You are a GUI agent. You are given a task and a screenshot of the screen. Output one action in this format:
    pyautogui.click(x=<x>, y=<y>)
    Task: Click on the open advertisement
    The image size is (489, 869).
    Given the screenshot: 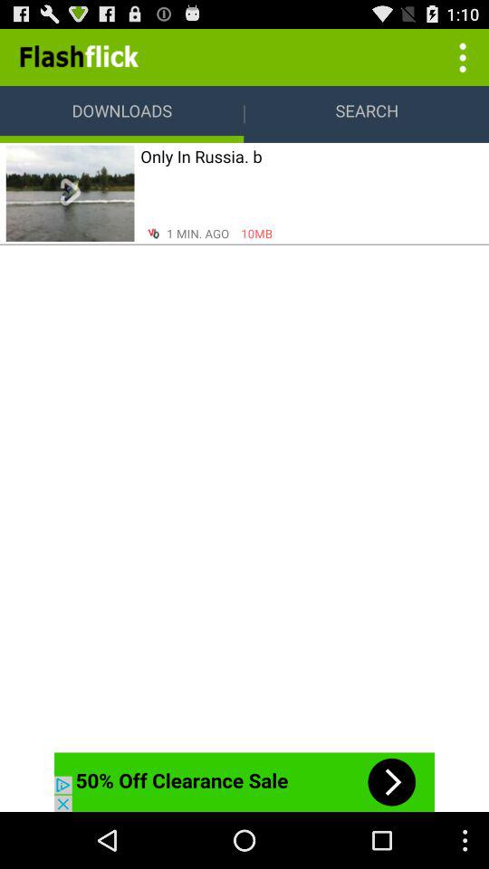 What is the action you would take?
    pyautogui.click(x=244, y=782)
    